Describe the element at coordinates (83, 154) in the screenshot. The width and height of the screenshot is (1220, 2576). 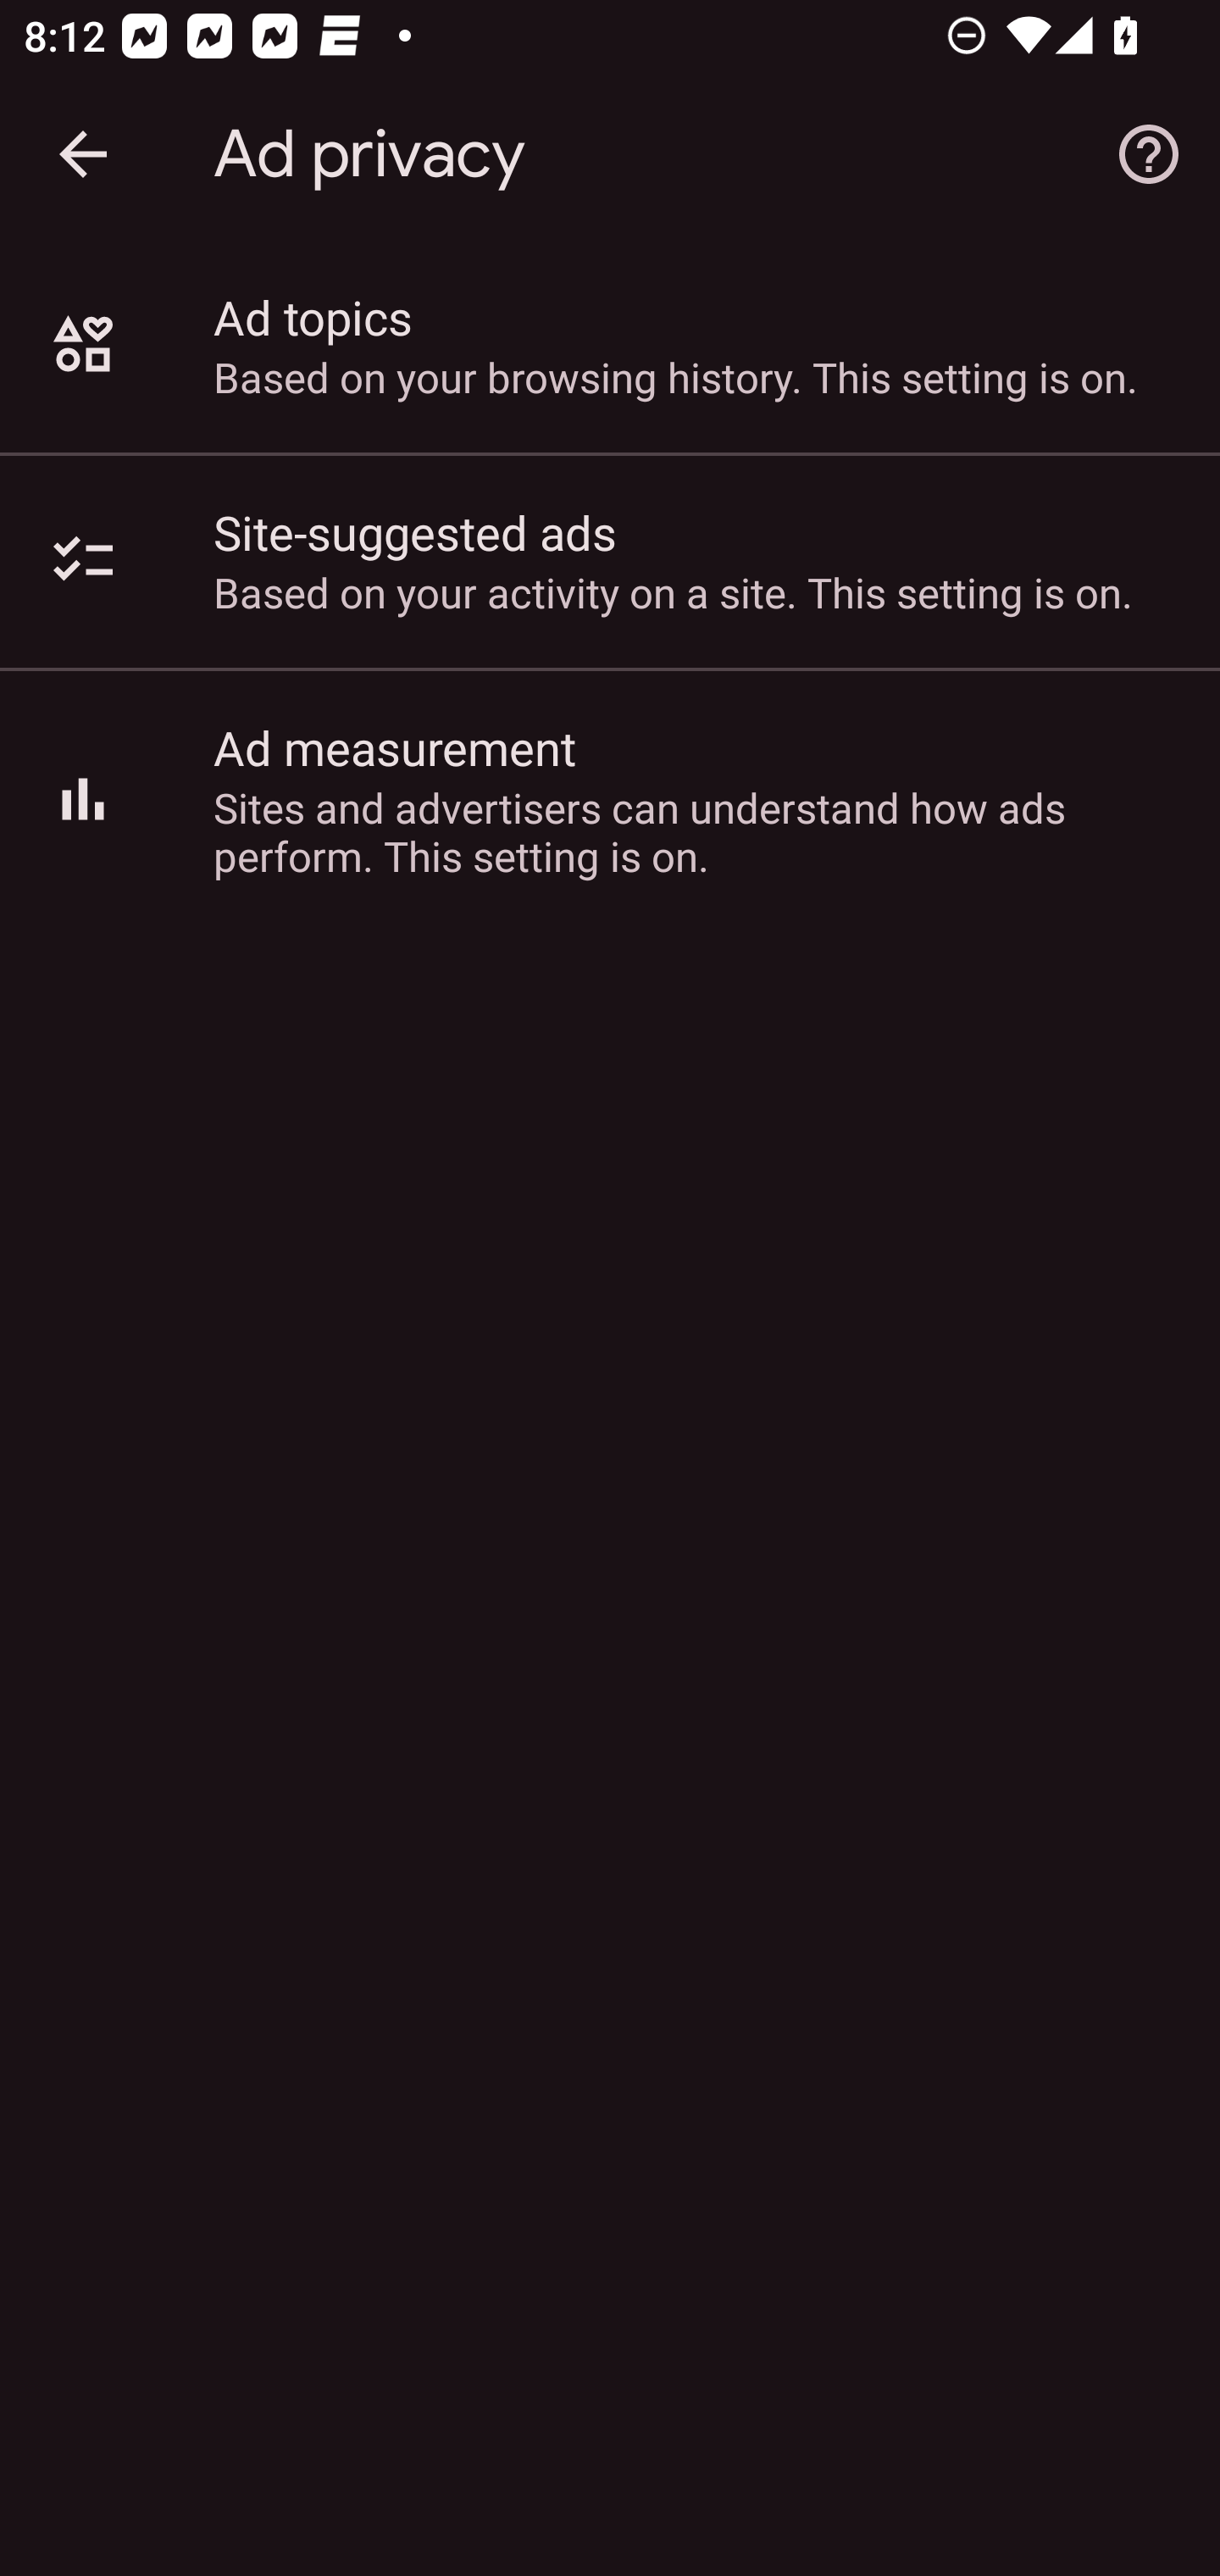
I see `Navigate up` at that location.